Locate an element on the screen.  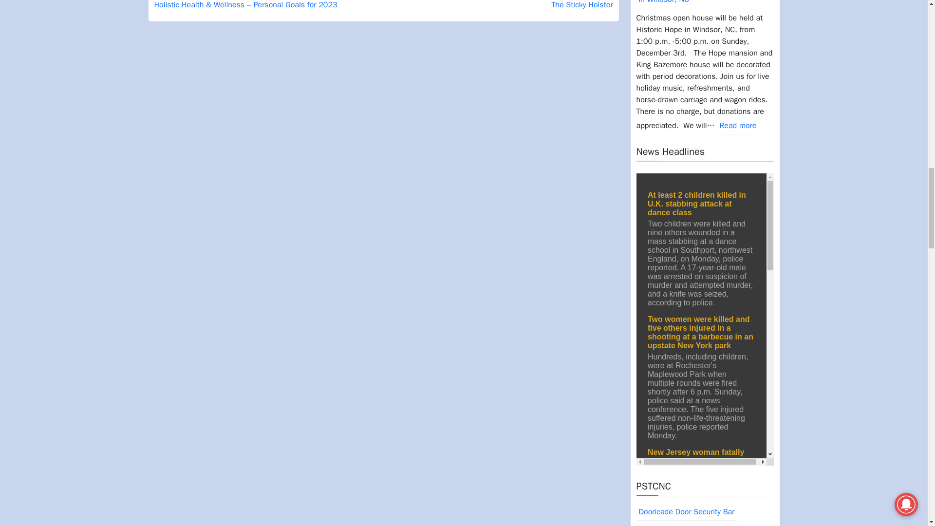
Dooricade Door Security Bar is located at coordinates (686, 512).